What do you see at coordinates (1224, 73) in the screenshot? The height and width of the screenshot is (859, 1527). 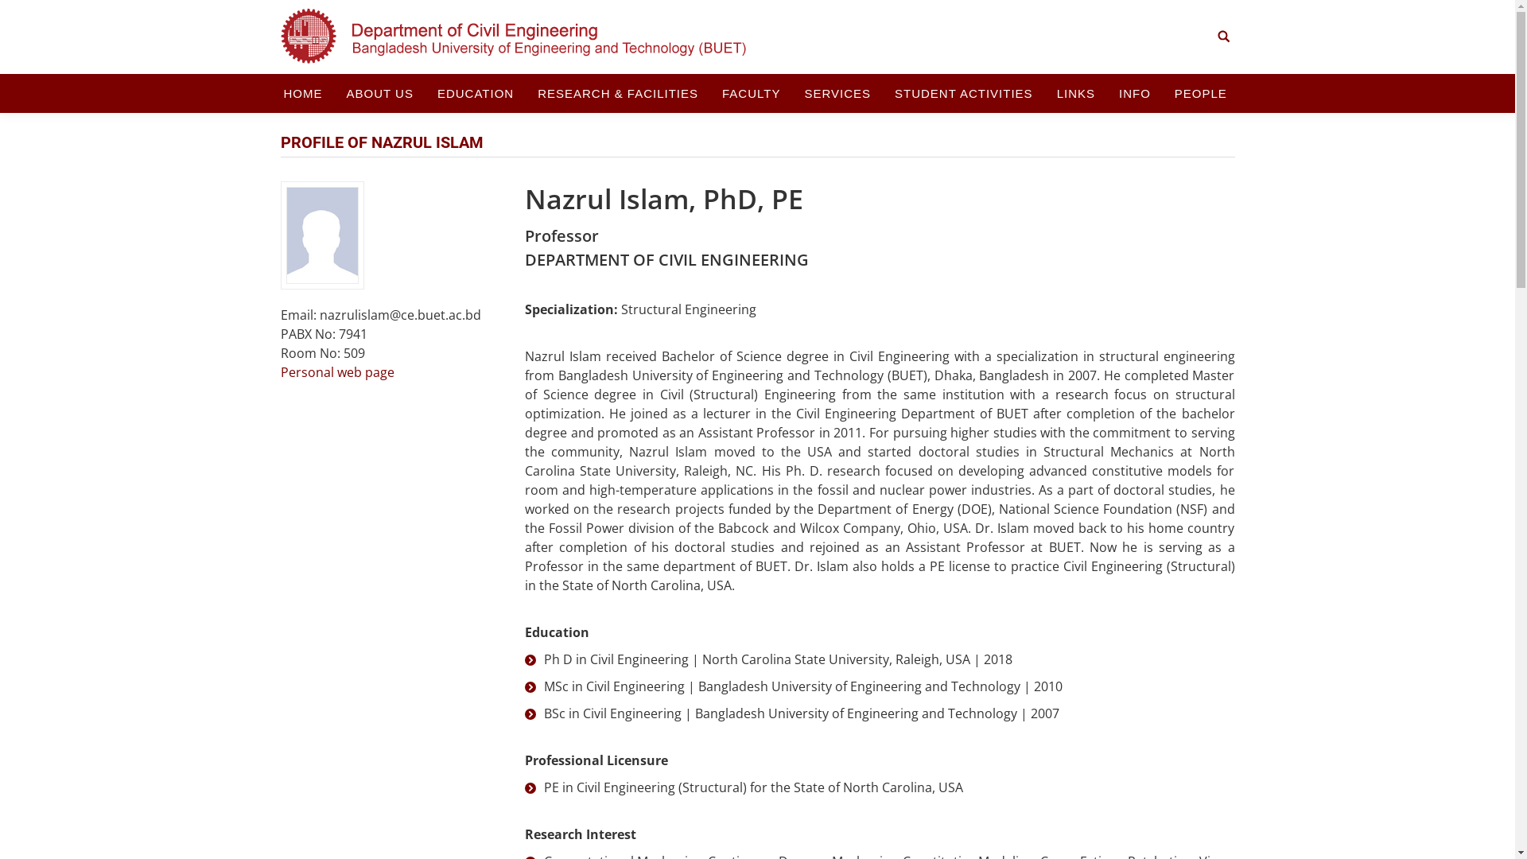 I see ` ` at bounding box center [1224, 73].